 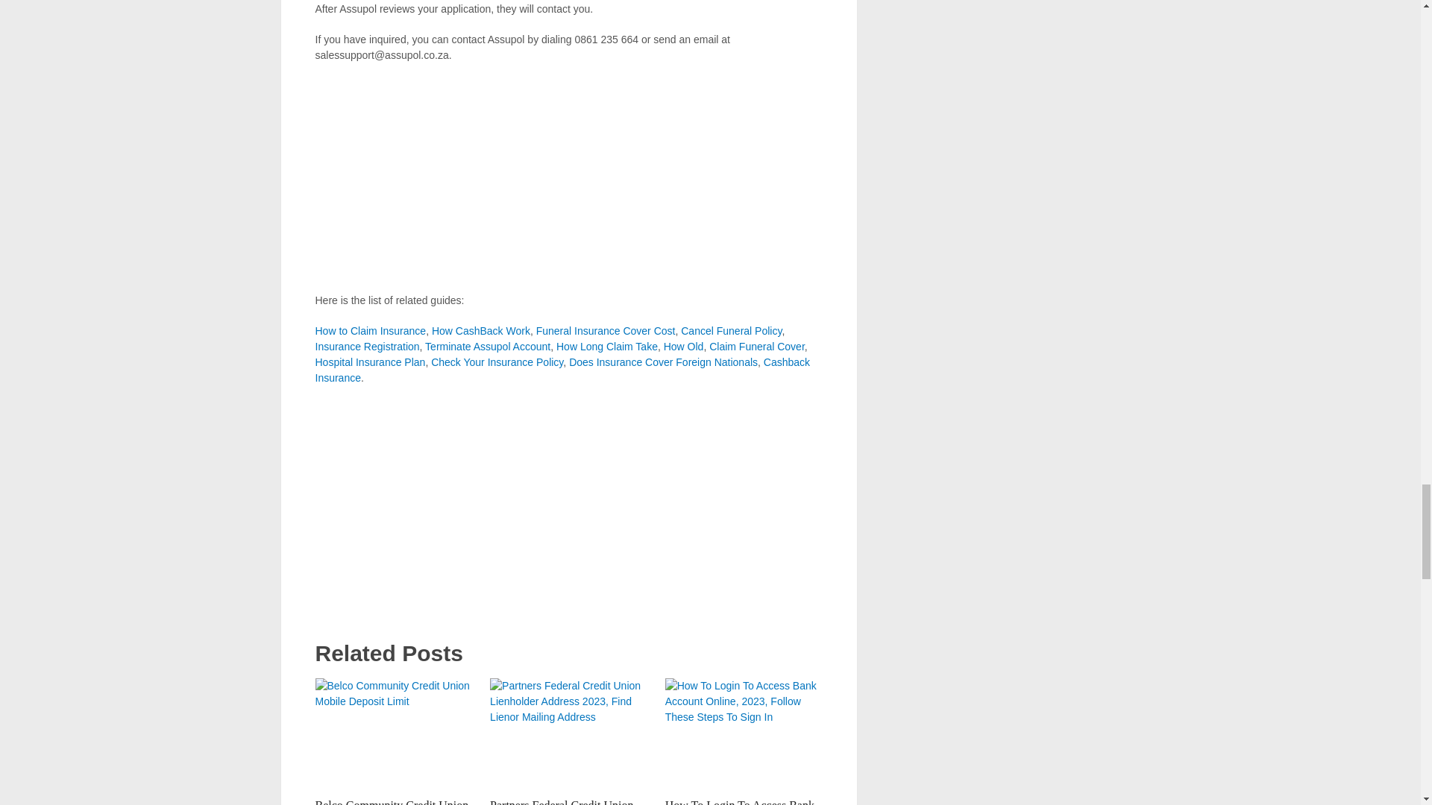 What do you see at coordinates (394, 733) in the screenshot?
I see `Belco Community Credit Union Mobile Deposit Limit` at bounding box center [394, 733].